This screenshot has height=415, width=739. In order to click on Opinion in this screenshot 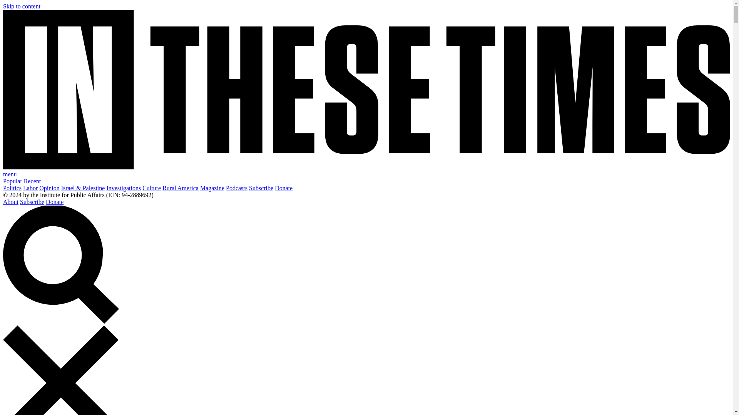, I will do `click(49, 188)`.